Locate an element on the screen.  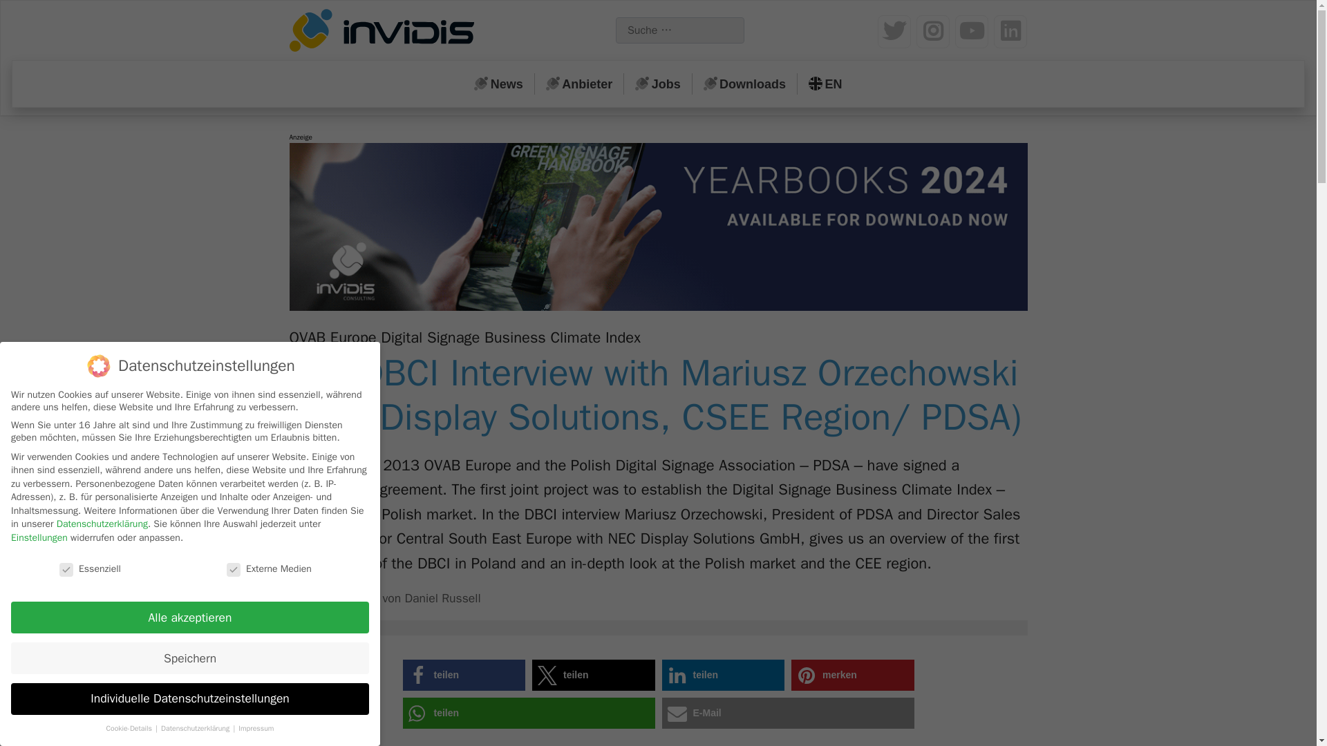
Bei LinkedIn teilen is located at coordinates (724, 675).